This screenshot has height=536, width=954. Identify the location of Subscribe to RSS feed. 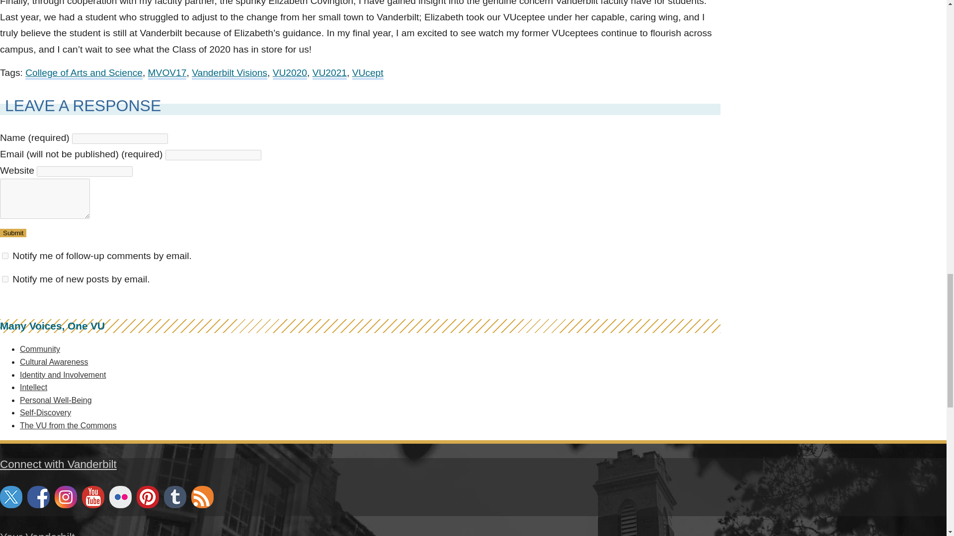
(203, 496).